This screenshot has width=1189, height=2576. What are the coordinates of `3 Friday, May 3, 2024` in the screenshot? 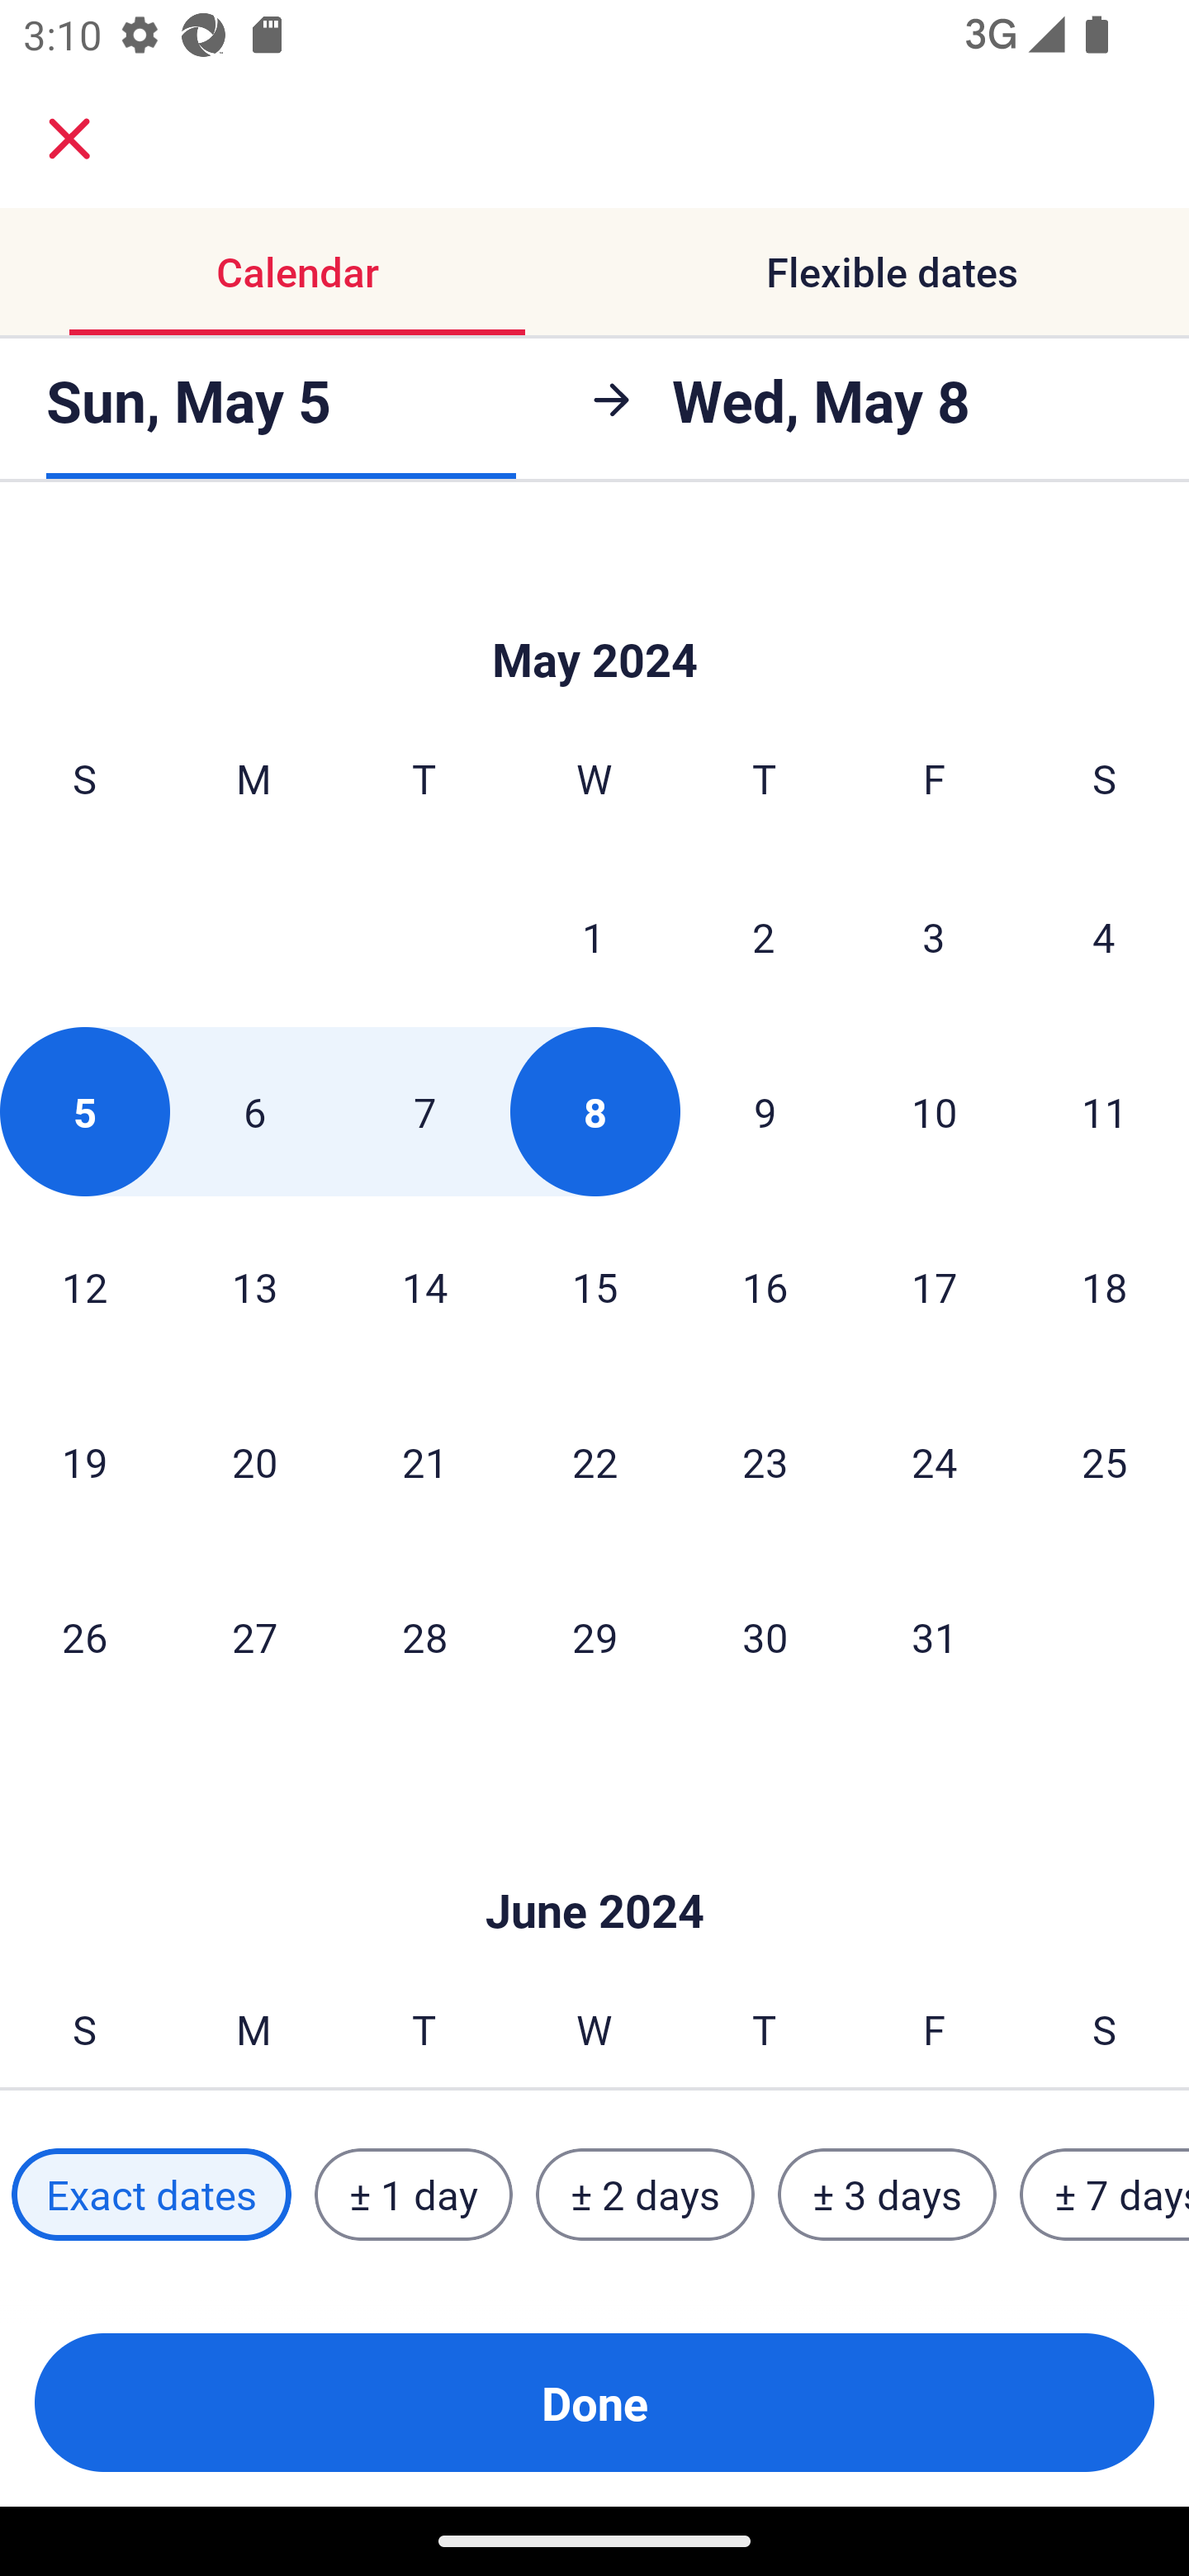 It's located at (934, 936).